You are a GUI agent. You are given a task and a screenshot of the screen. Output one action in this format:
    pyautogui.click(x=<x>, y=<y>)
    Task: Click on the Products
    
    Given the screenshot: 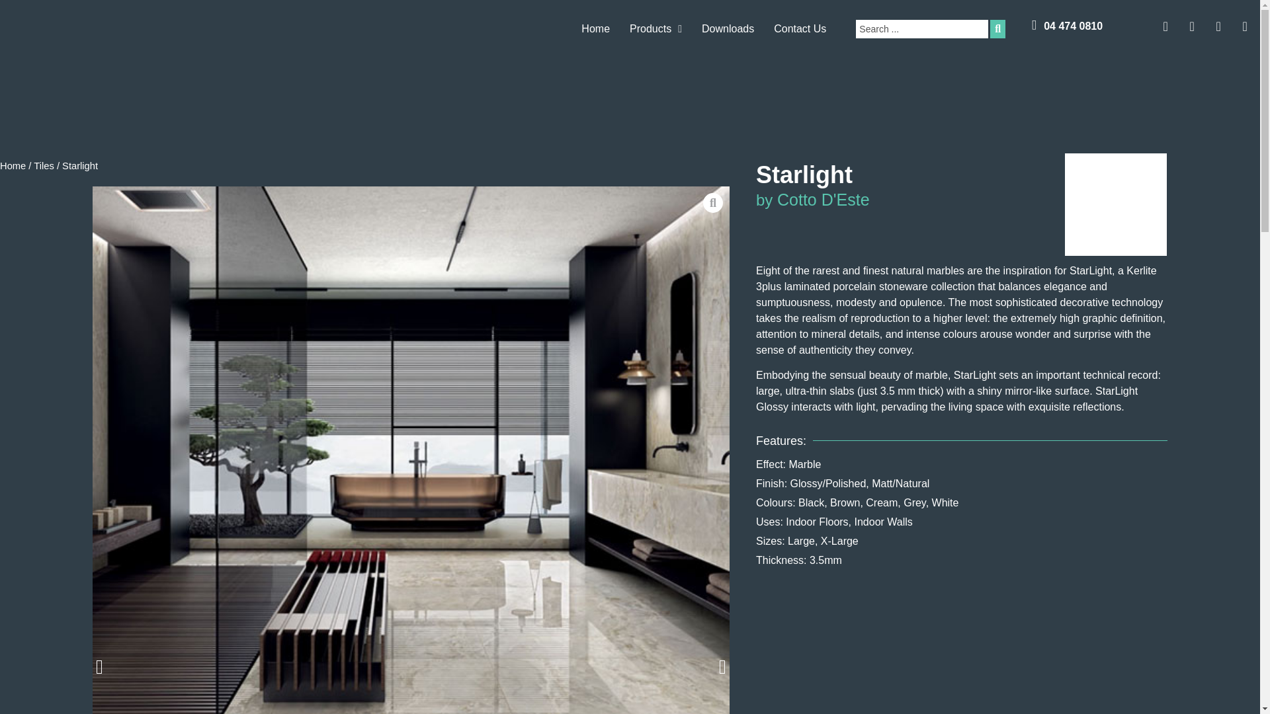 What is the action you would take?
    pyautogui.click(x=656, y=28)
    